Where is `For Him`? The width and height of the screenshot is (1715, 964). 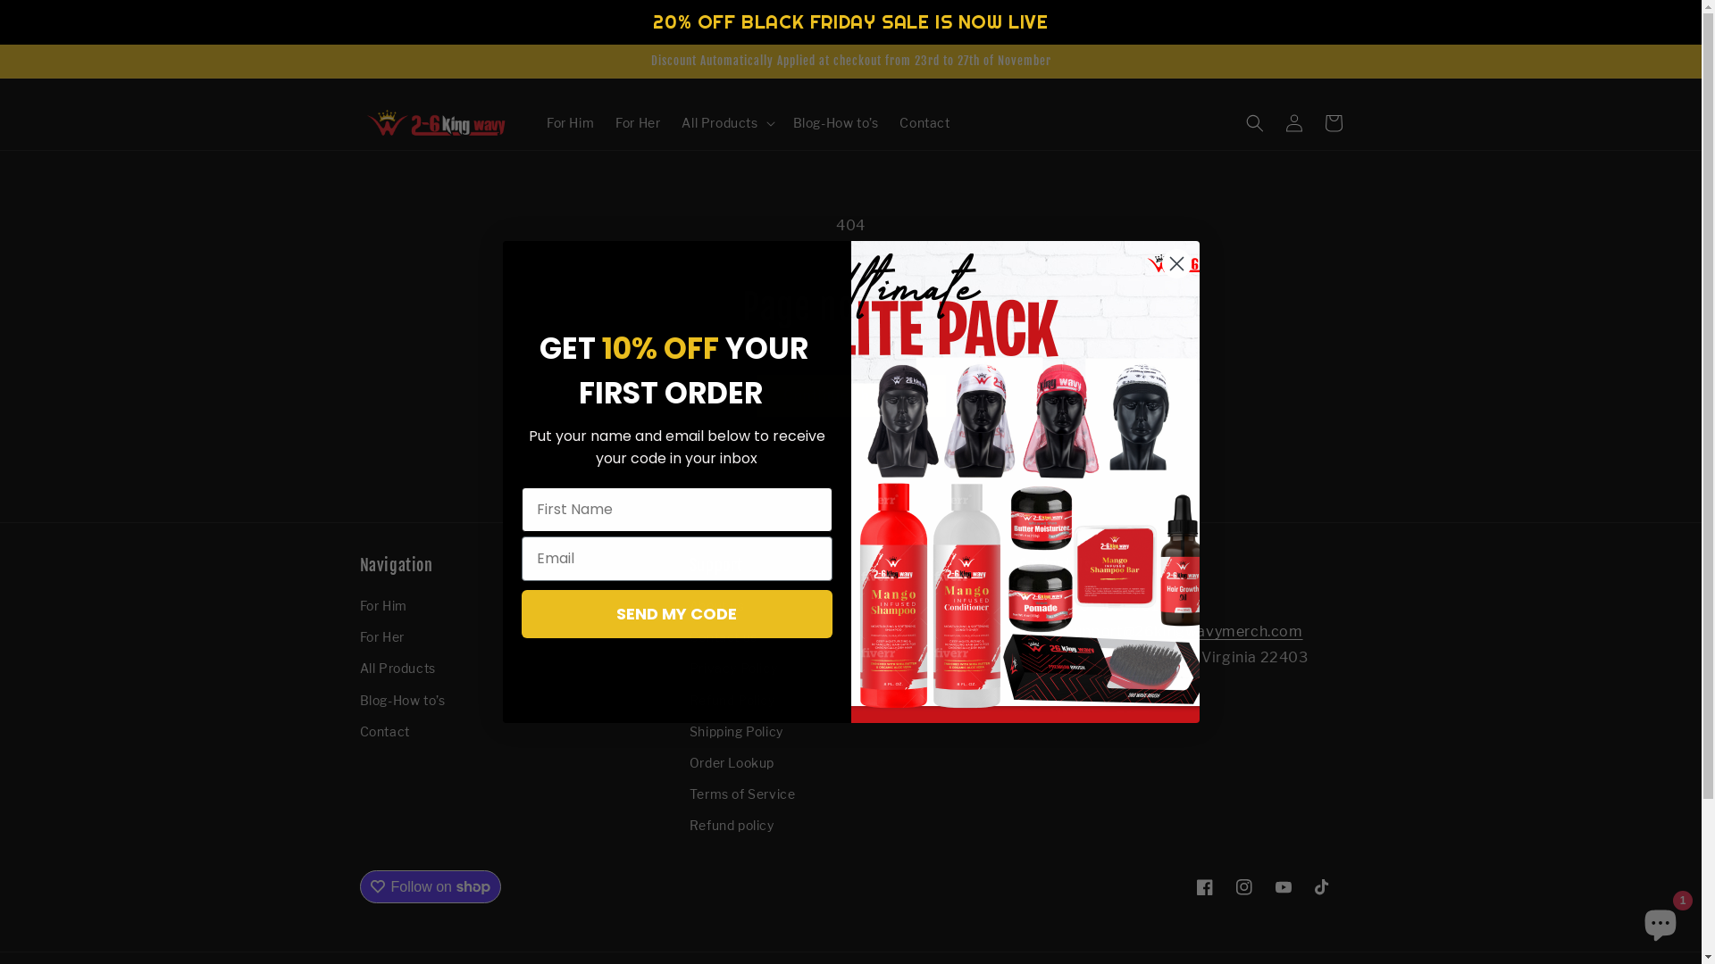
For Him is located at coordinates (570, 123).